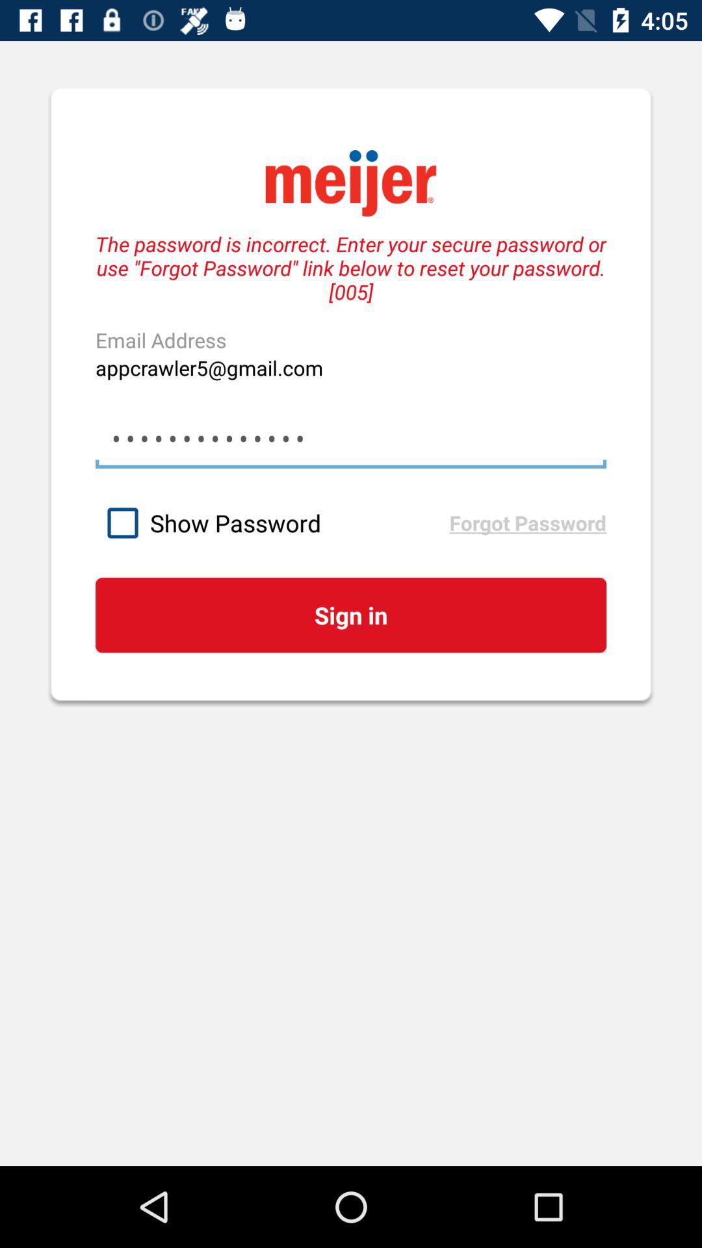  Describe the element at coordinates (350, 438) in the screenshot. I see `launch appcrawler3116 item` at that location.